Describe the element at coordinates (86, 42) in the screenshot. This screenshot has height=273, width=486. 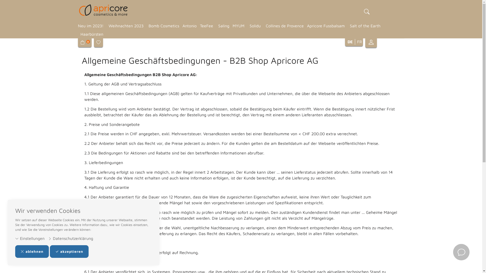
I see `0` at that location.